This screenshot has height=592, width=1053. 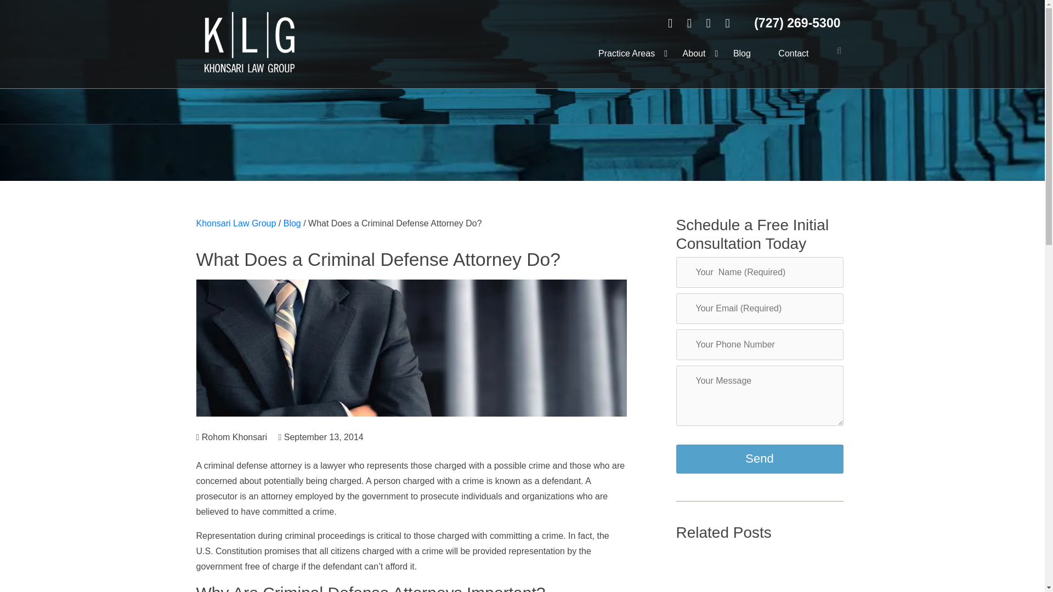 I want to click on About, so click(x=694, y=53).